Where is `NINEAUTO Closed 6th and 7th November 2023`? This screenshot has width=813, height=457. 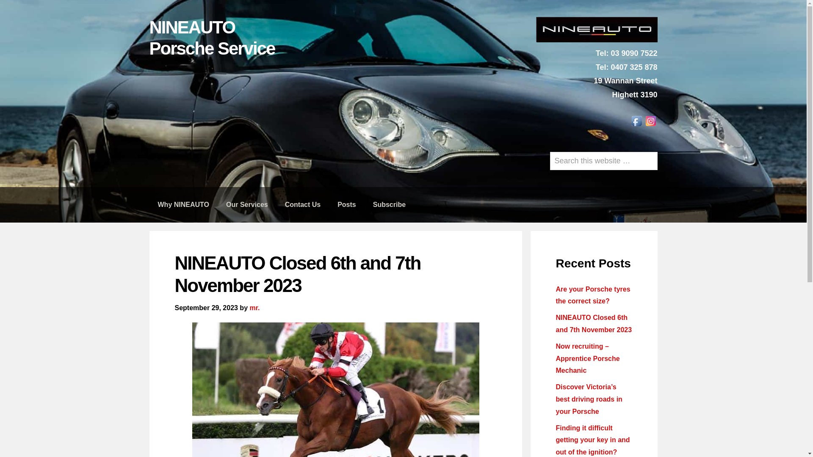 NINEAUTO Closed 6th and 7th November 2023 is located at coordinates (594, 324).